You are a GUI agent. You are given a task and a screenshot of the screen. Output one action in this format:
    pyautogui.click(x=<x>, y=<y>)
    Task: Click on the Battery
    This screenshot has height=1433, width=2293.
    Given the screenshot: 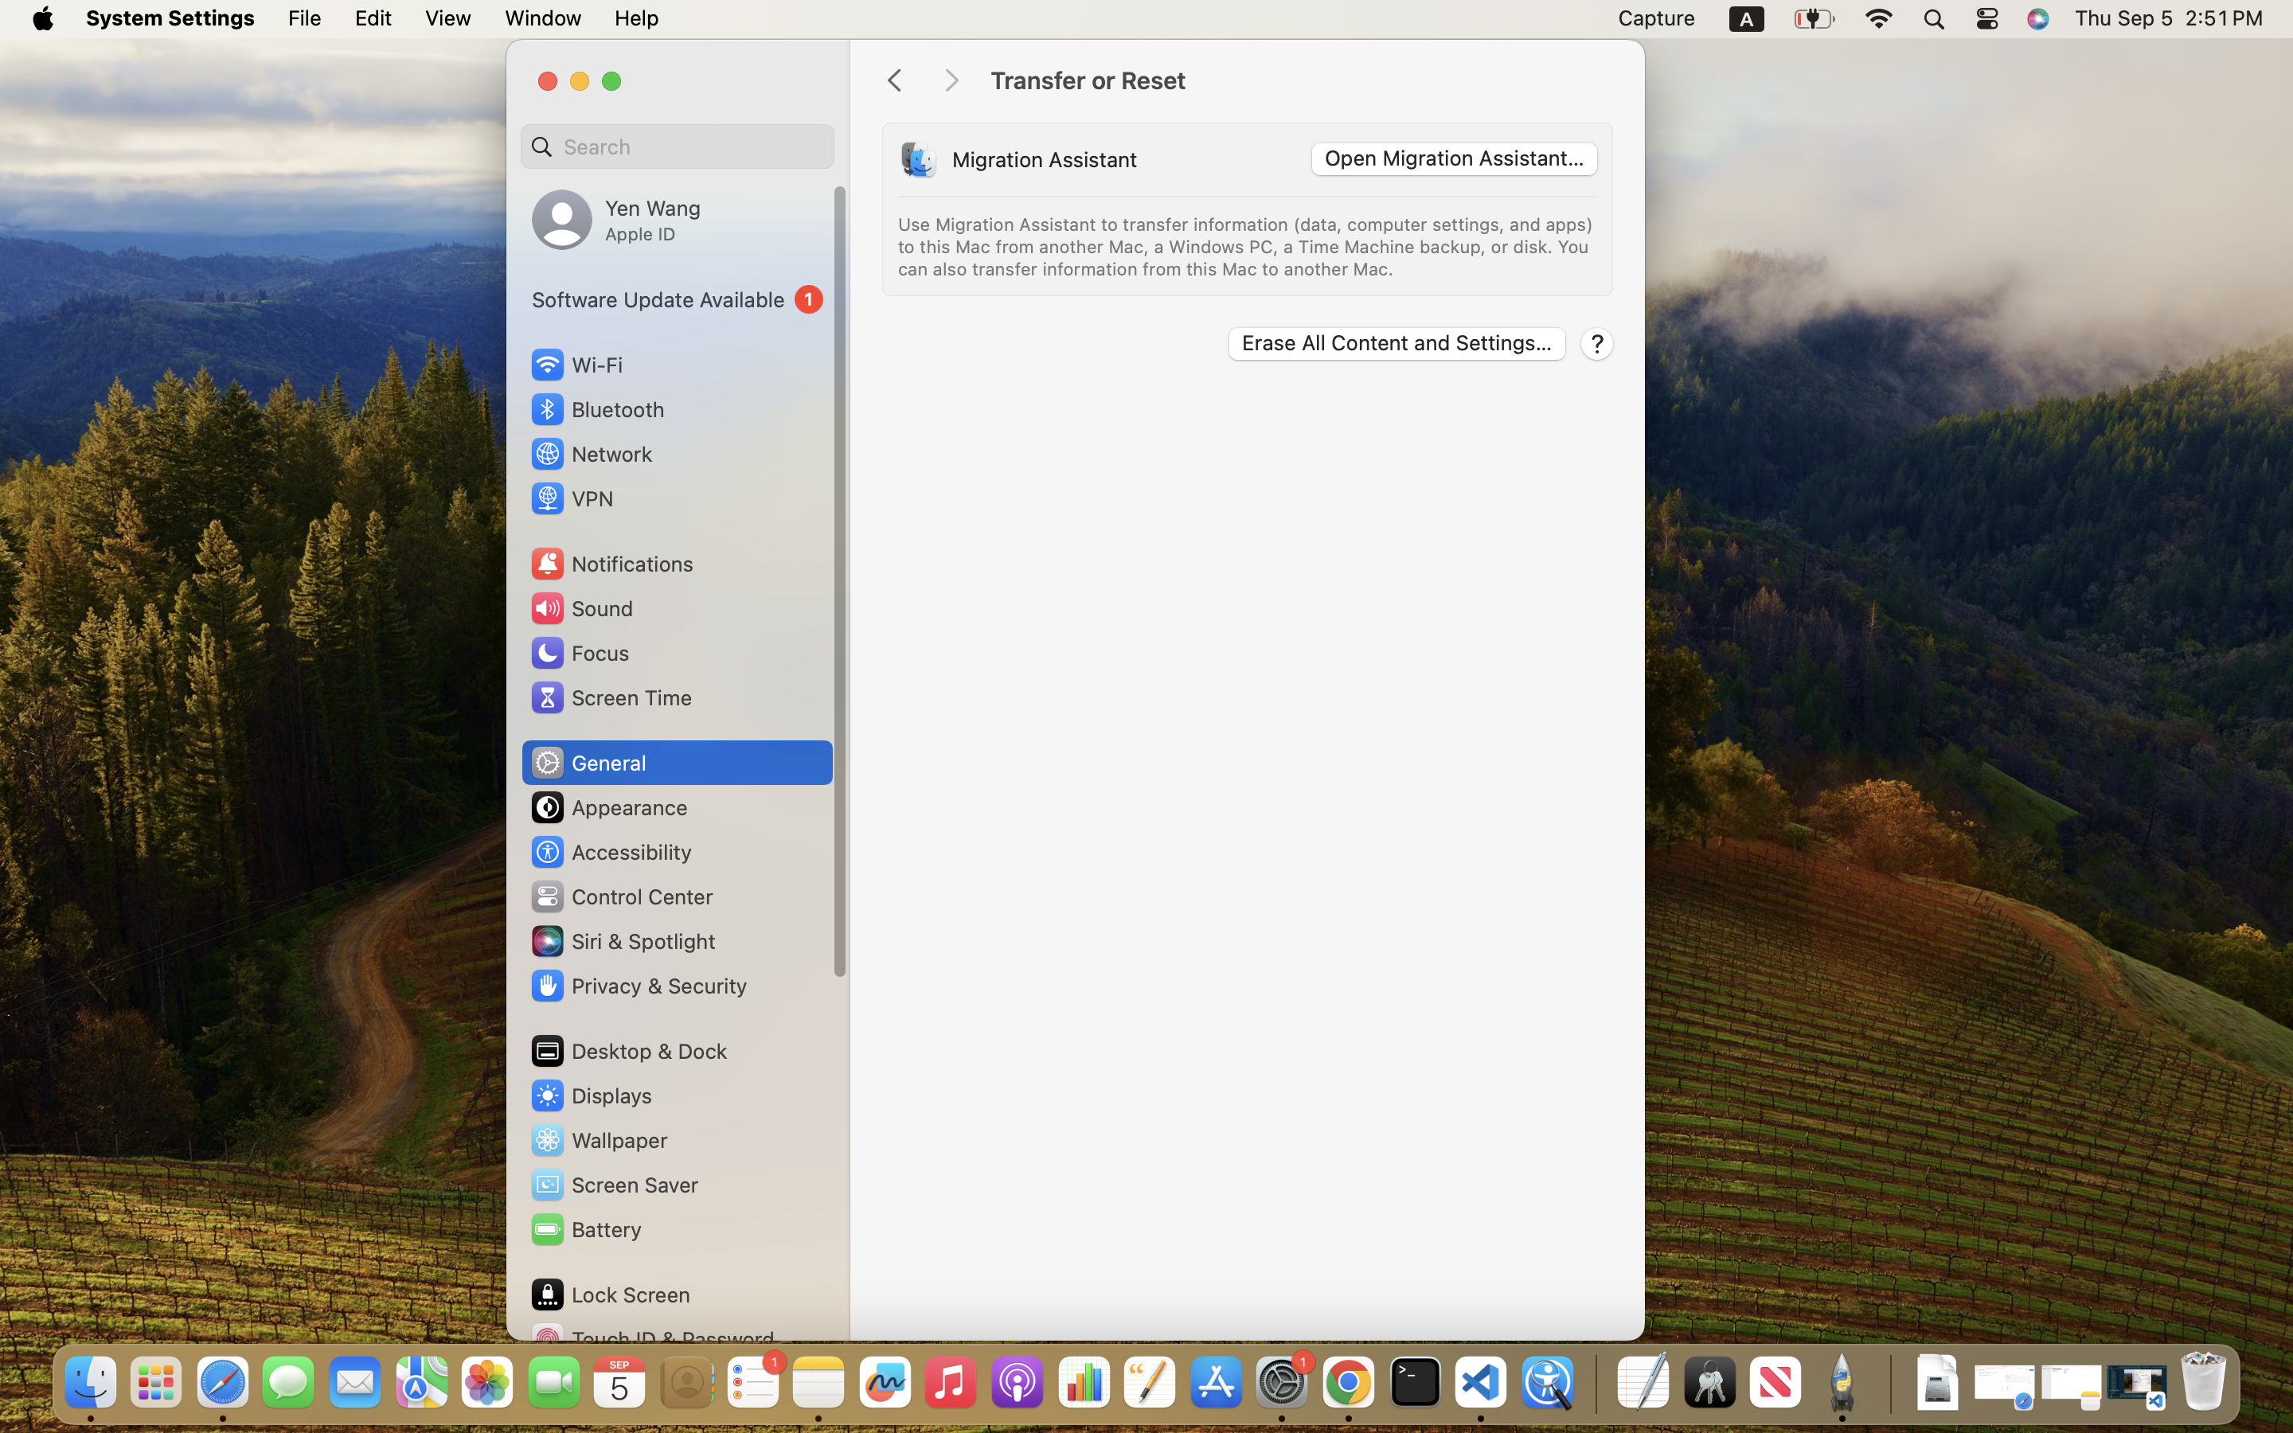 What is the action you would take?
    pyautogui.click(x=585, y=1229)
    